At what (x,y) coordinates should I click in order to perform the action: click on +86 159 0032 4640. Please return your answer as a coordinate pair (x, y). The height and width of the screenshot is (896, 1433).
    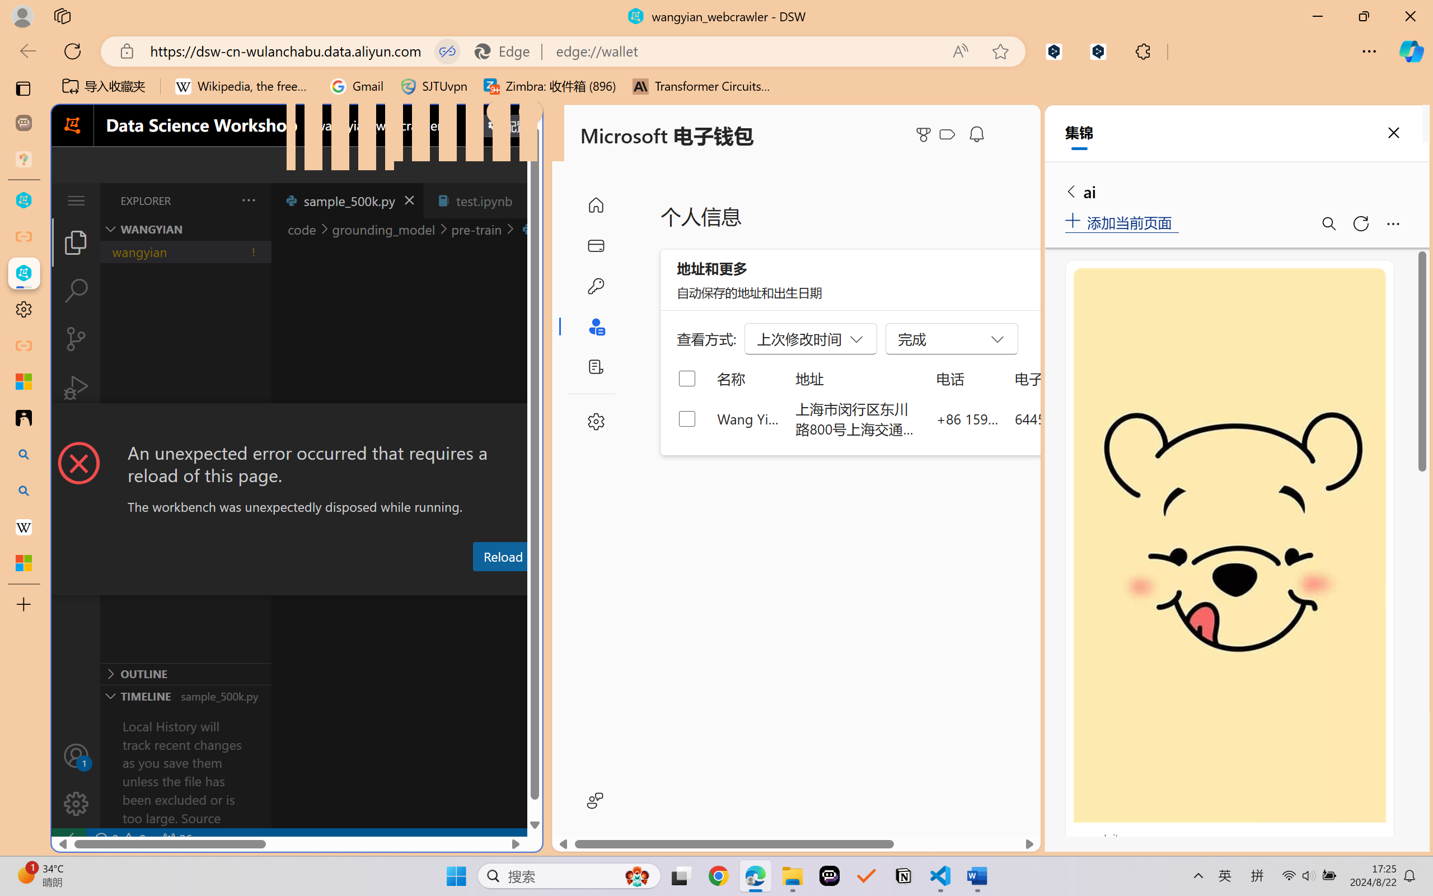
    Looking at the image, I should click on (967, 418).